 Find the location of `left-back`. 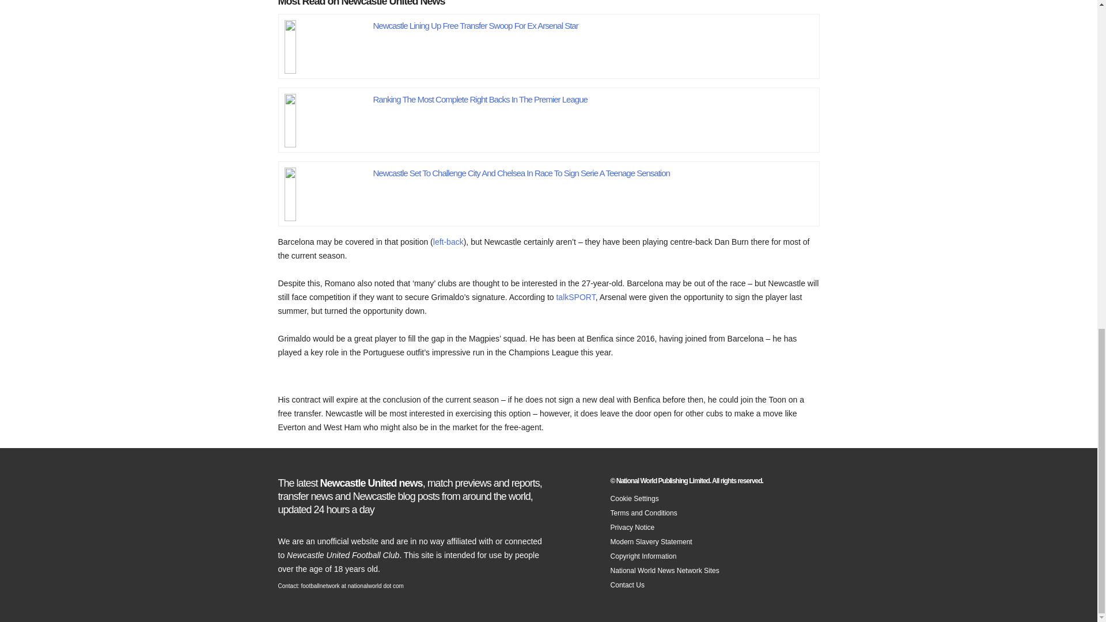

left-back is located at coordinates (448, 241).